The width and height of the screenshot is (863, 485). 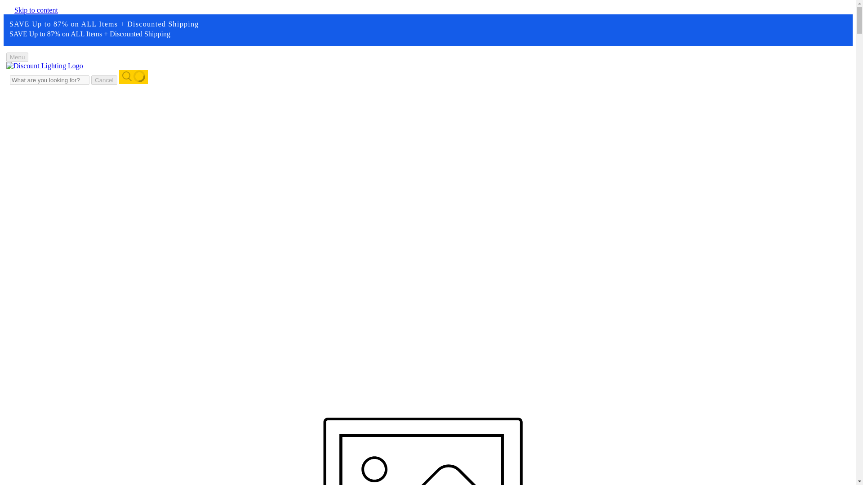 I want to click on Skip to content, so click(x=36, y=10).